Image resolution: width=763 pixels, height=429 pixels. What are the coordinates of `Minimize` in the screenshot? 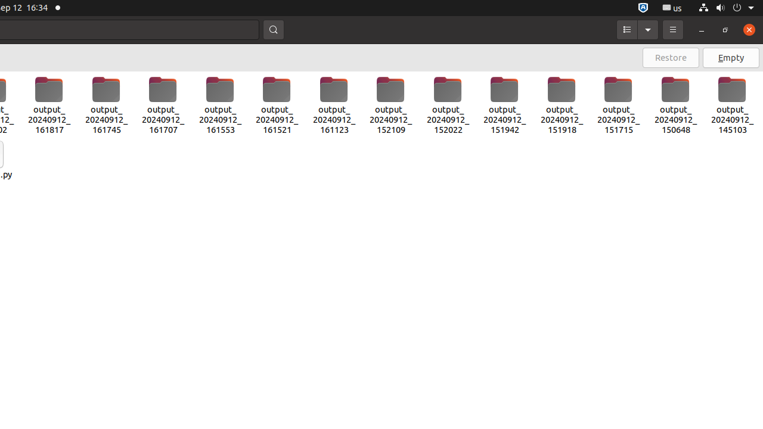 It's located at (702, 30).